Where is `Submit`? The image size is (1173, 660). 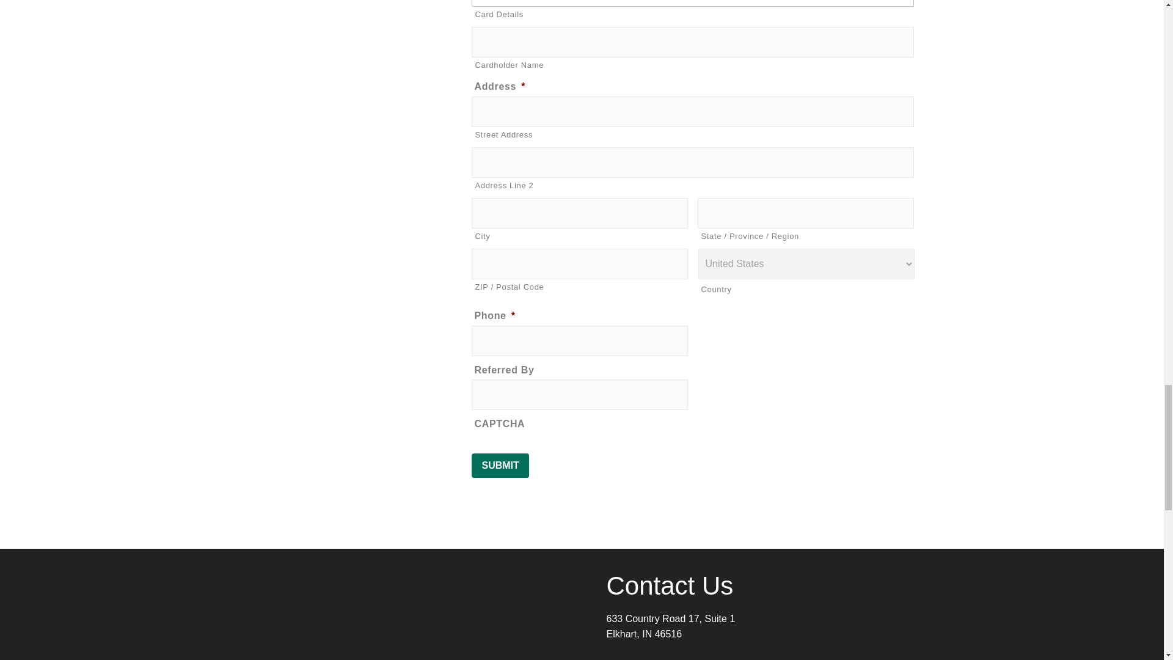 Submit is located at coordinates (500, 465).